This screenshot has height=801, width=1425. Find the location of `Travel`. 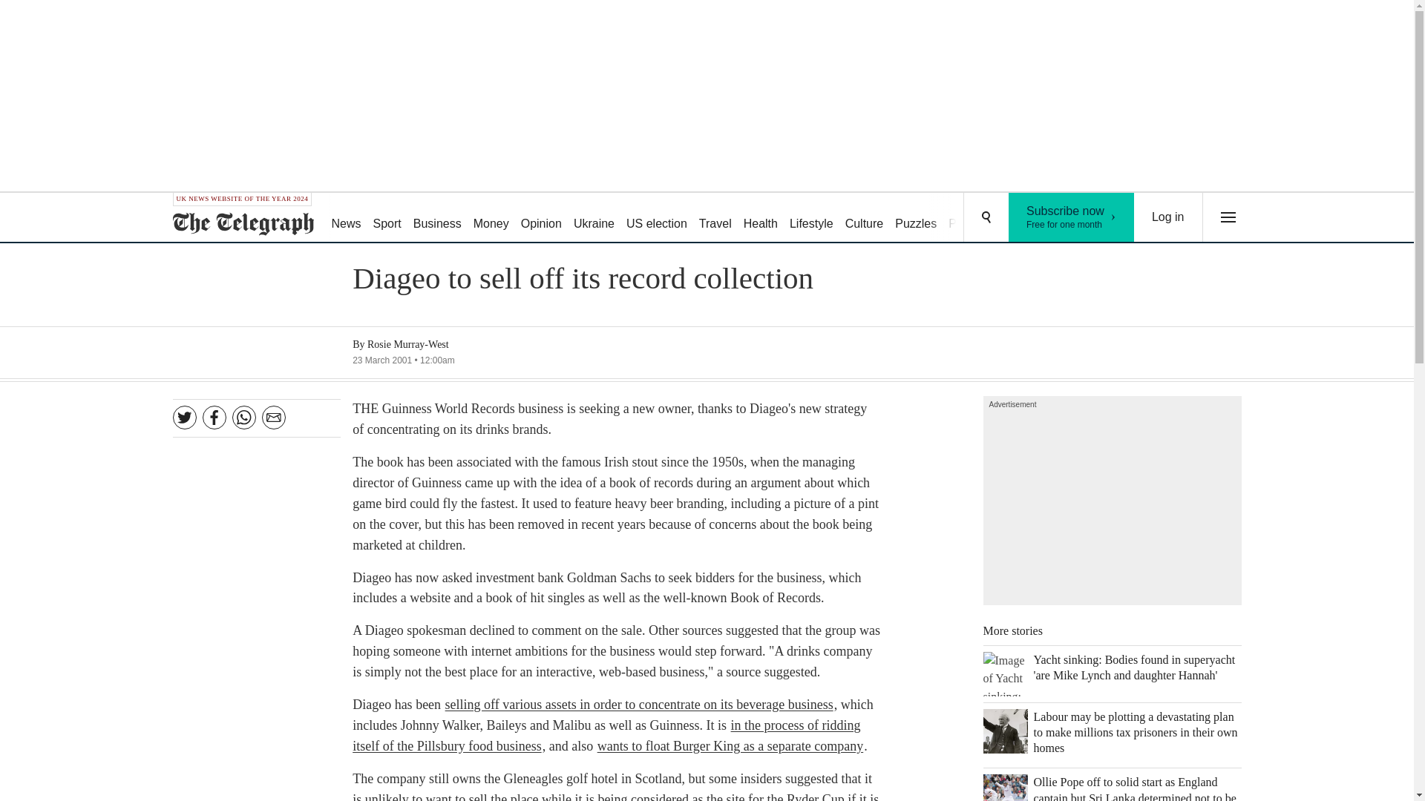

Travel is located at coordinates (972, 218).